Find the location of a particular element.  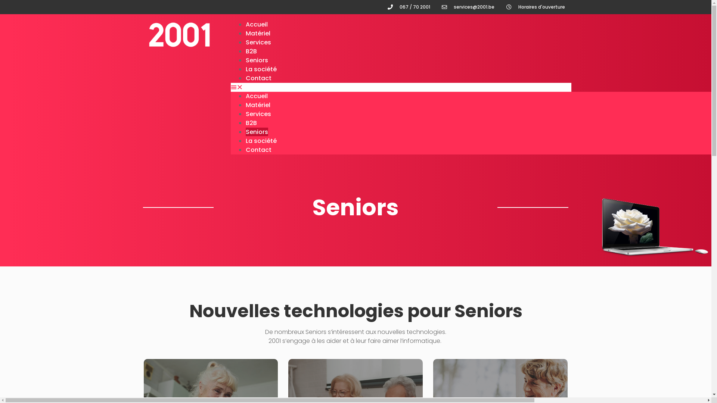

Accueil is located at coordinates (257, 25).